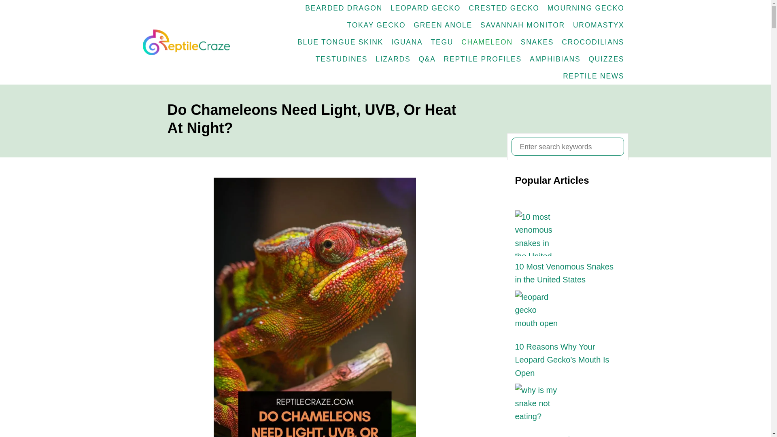 This screenshot has height=437, width=777. What do you see at coordinates (189, 42) in the screenshot?
I see `Reptile Craze` at bounding box center [189, 42].